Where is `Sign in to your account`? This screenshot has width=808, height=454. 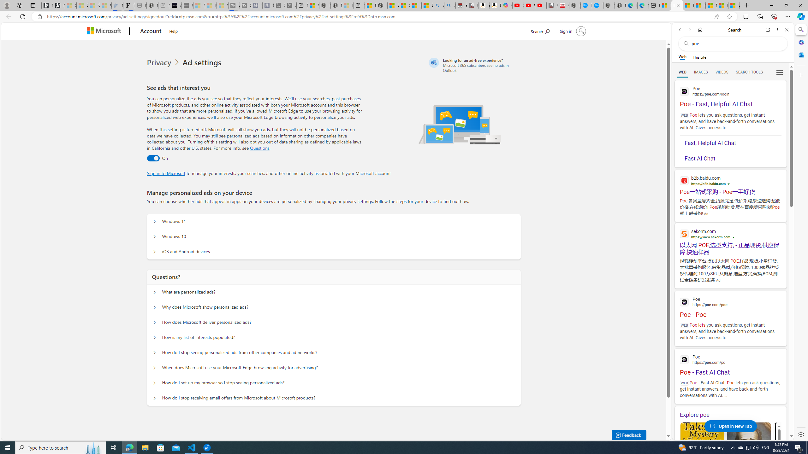 Sign in to your account is located at coordinates (573, 31).